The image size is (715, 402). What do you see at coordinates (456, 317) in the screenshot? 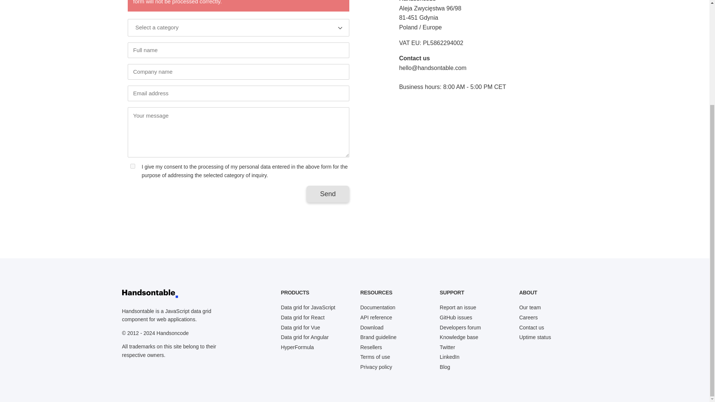
I see `GitHub issues` at bounding box center [456, 317].